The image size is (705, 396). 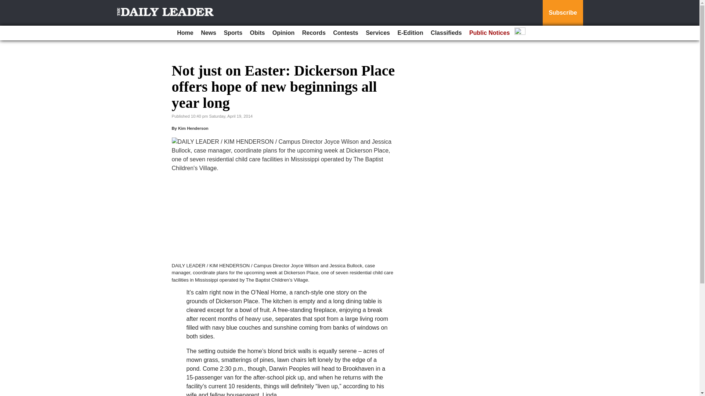 What do you see at coordinates (209, 33) in the screenshot?
I see `News` at bounding box center [209, 33].